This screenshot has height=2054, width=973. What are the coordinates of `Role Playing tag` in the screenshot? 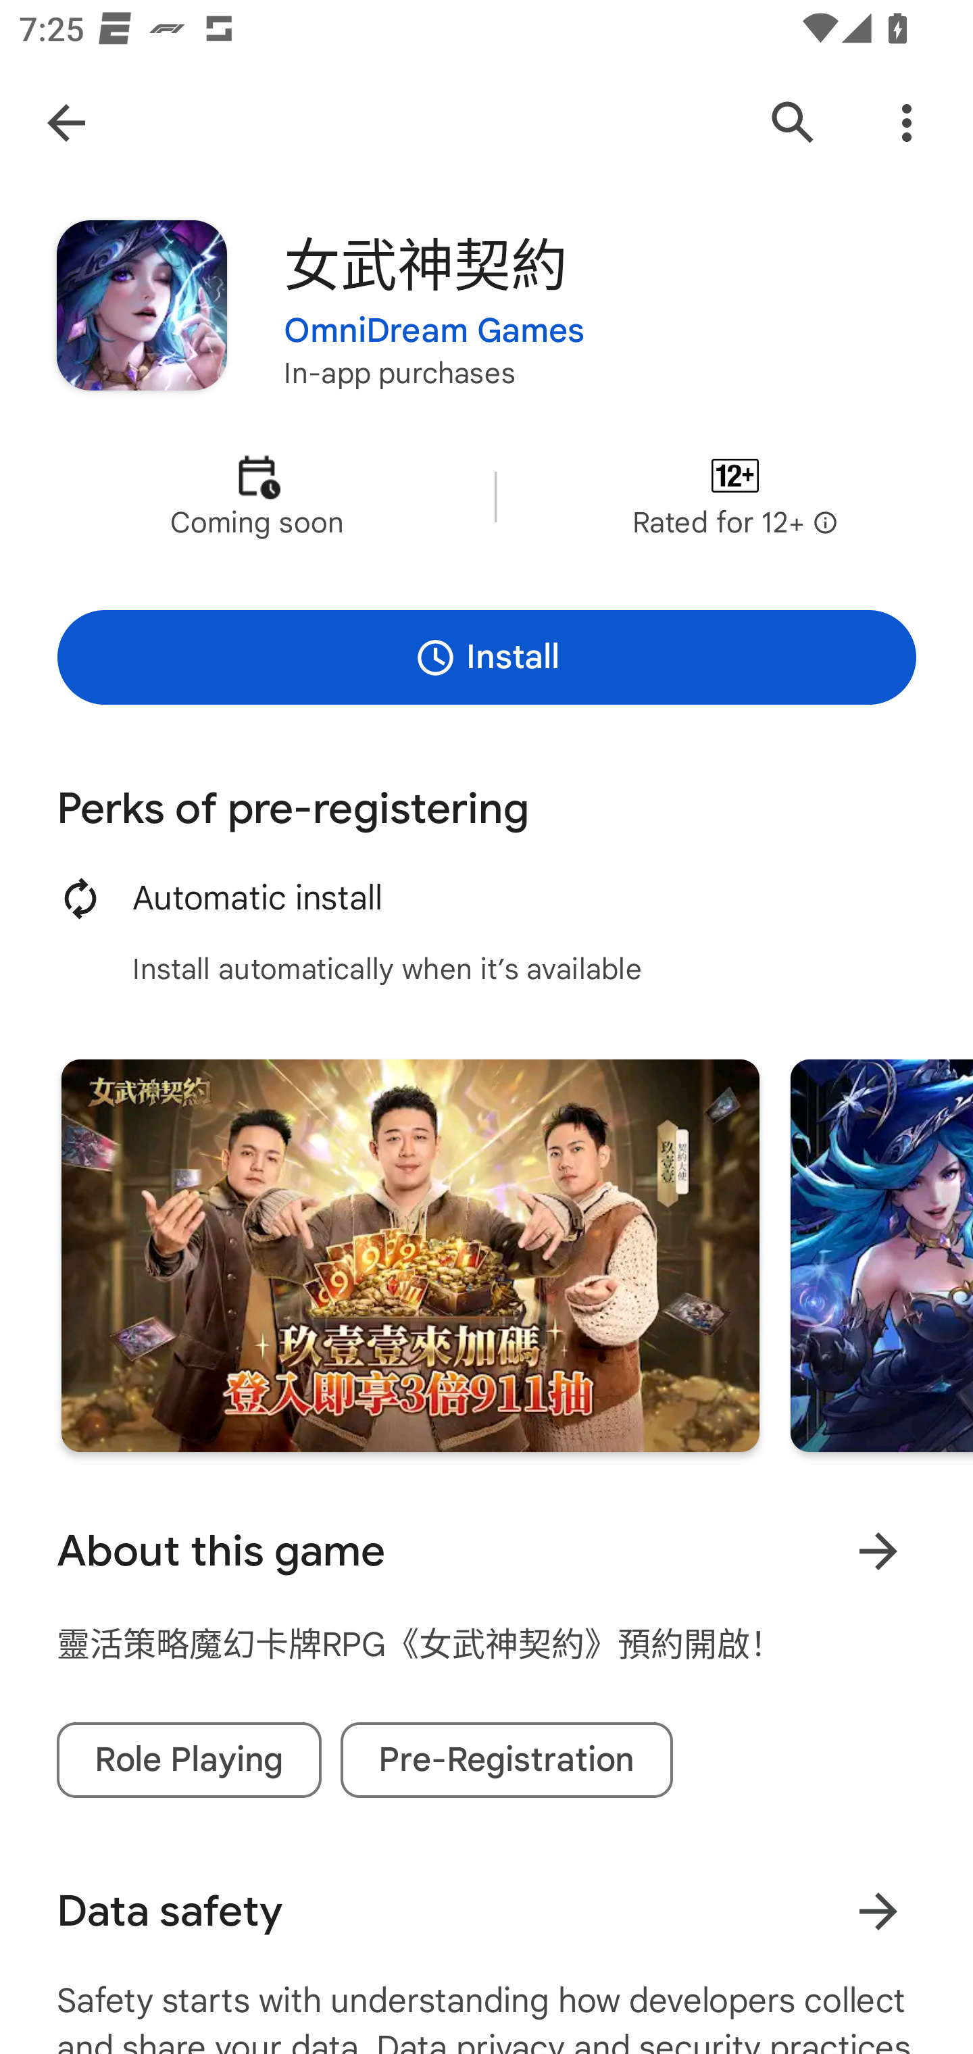 It's located at (189, 1760).